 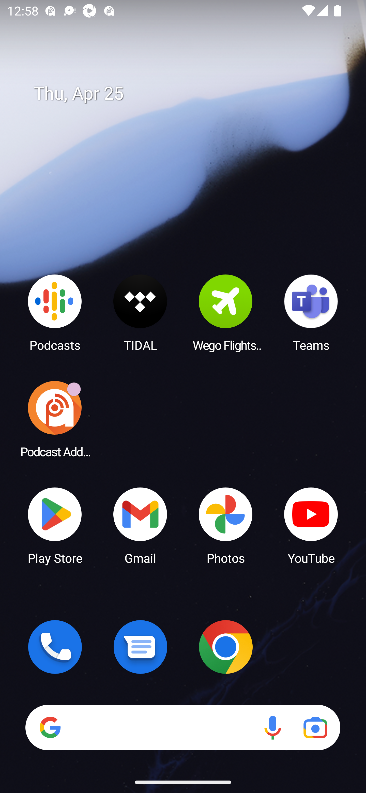 I want to click on Google Lens, so click(x=315, y=727).